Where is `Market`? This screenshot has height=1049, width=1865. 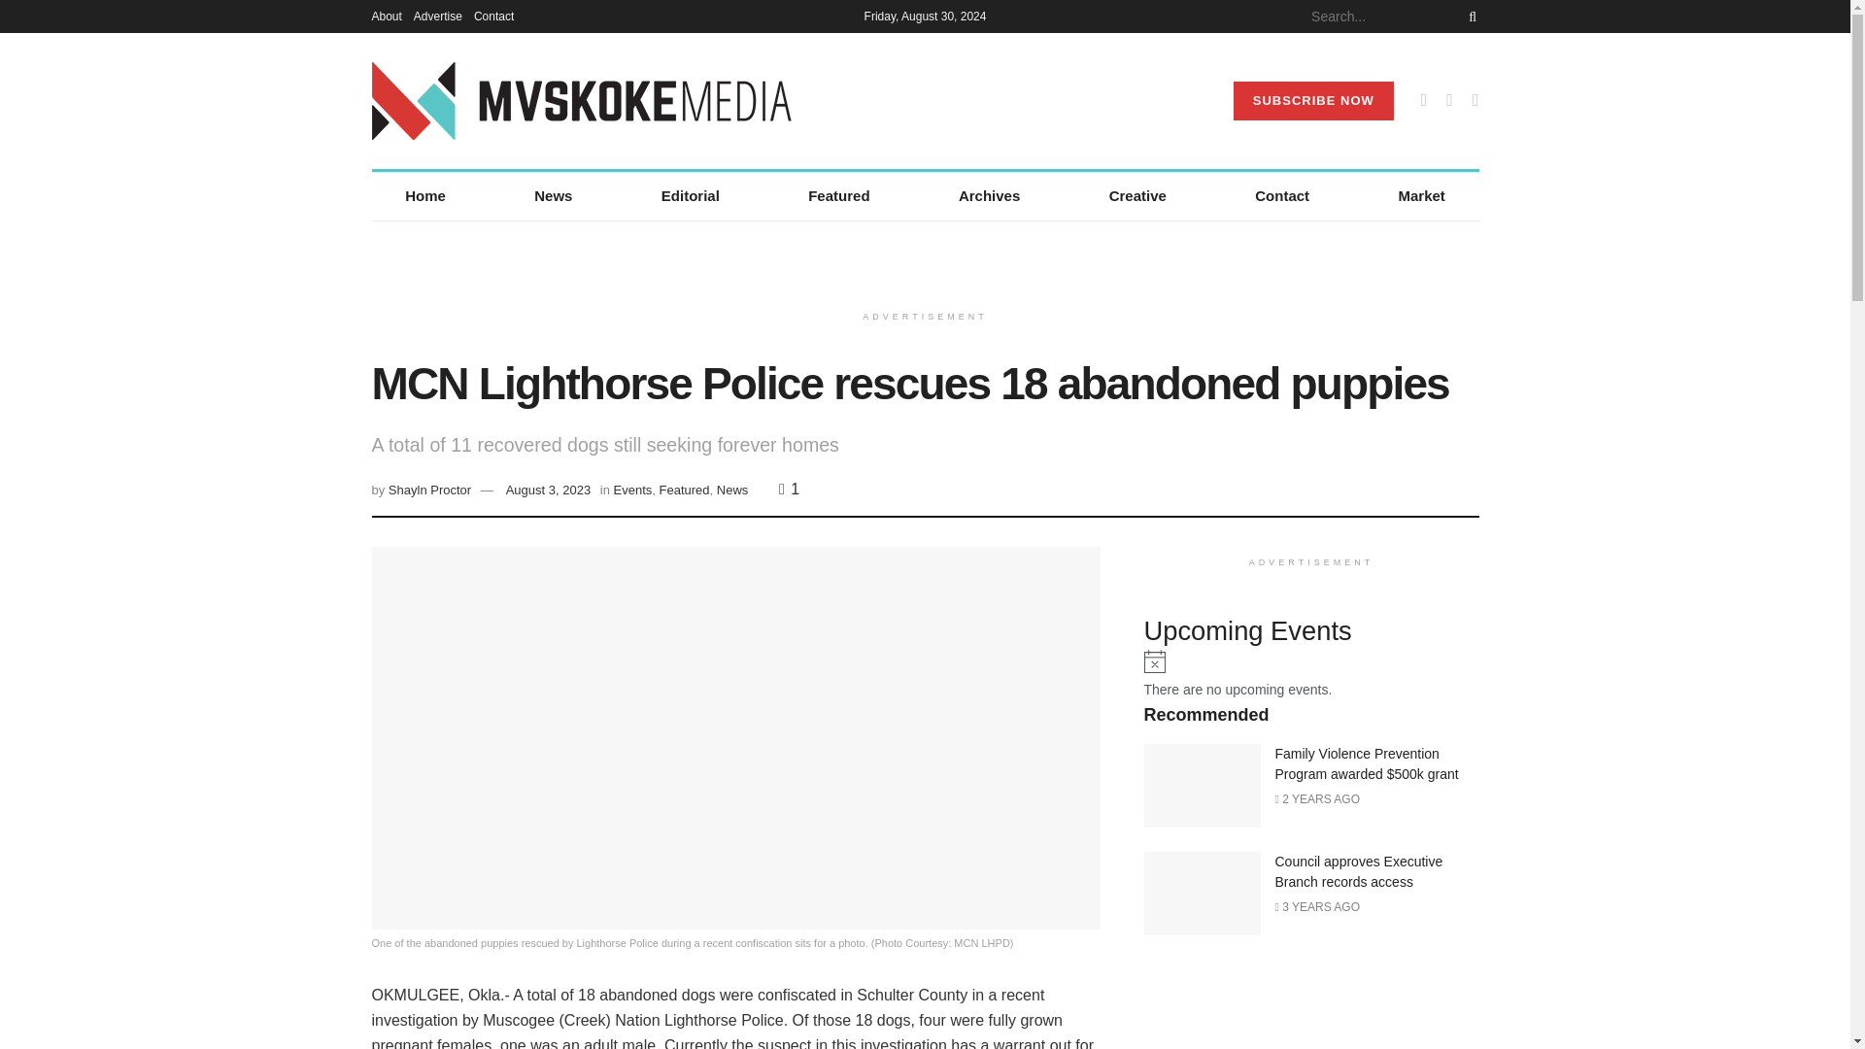
Market is located at coordinates (1422, 196).